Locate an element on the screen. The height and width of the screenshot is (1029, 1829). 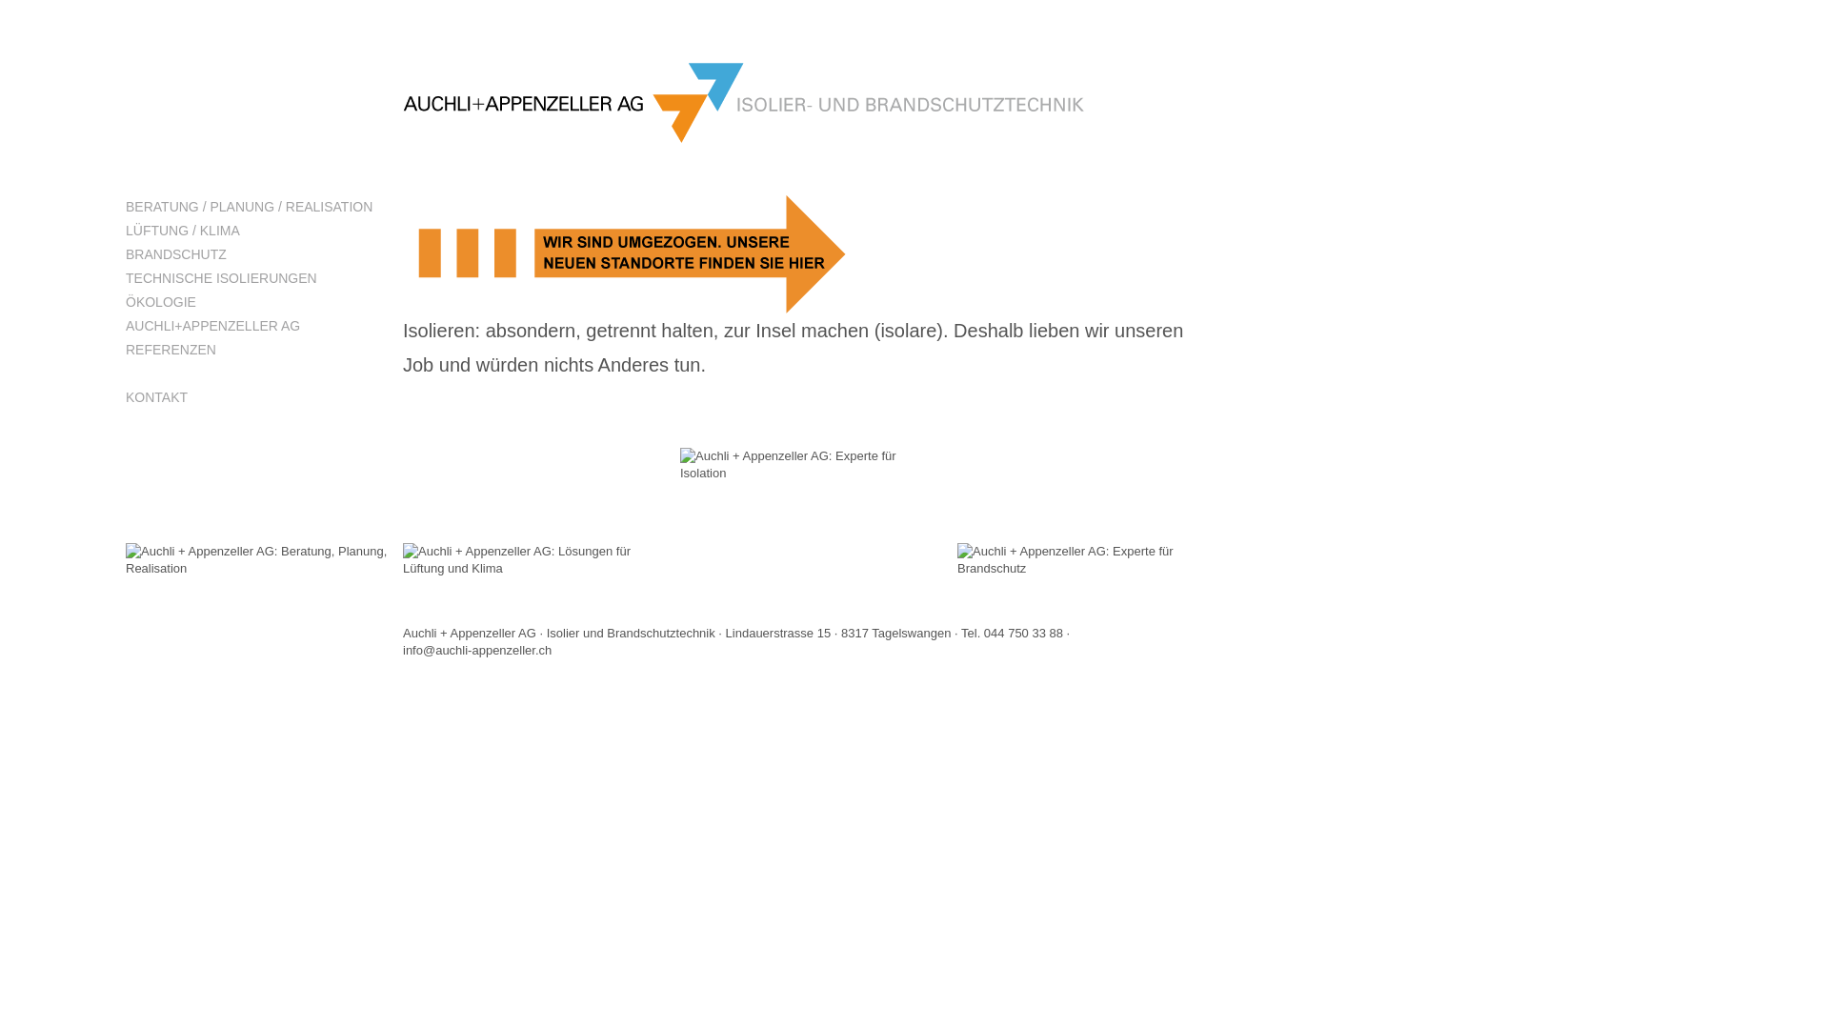
AUCHLI+APPENZELLER AG is located at coordinates (257, 326).